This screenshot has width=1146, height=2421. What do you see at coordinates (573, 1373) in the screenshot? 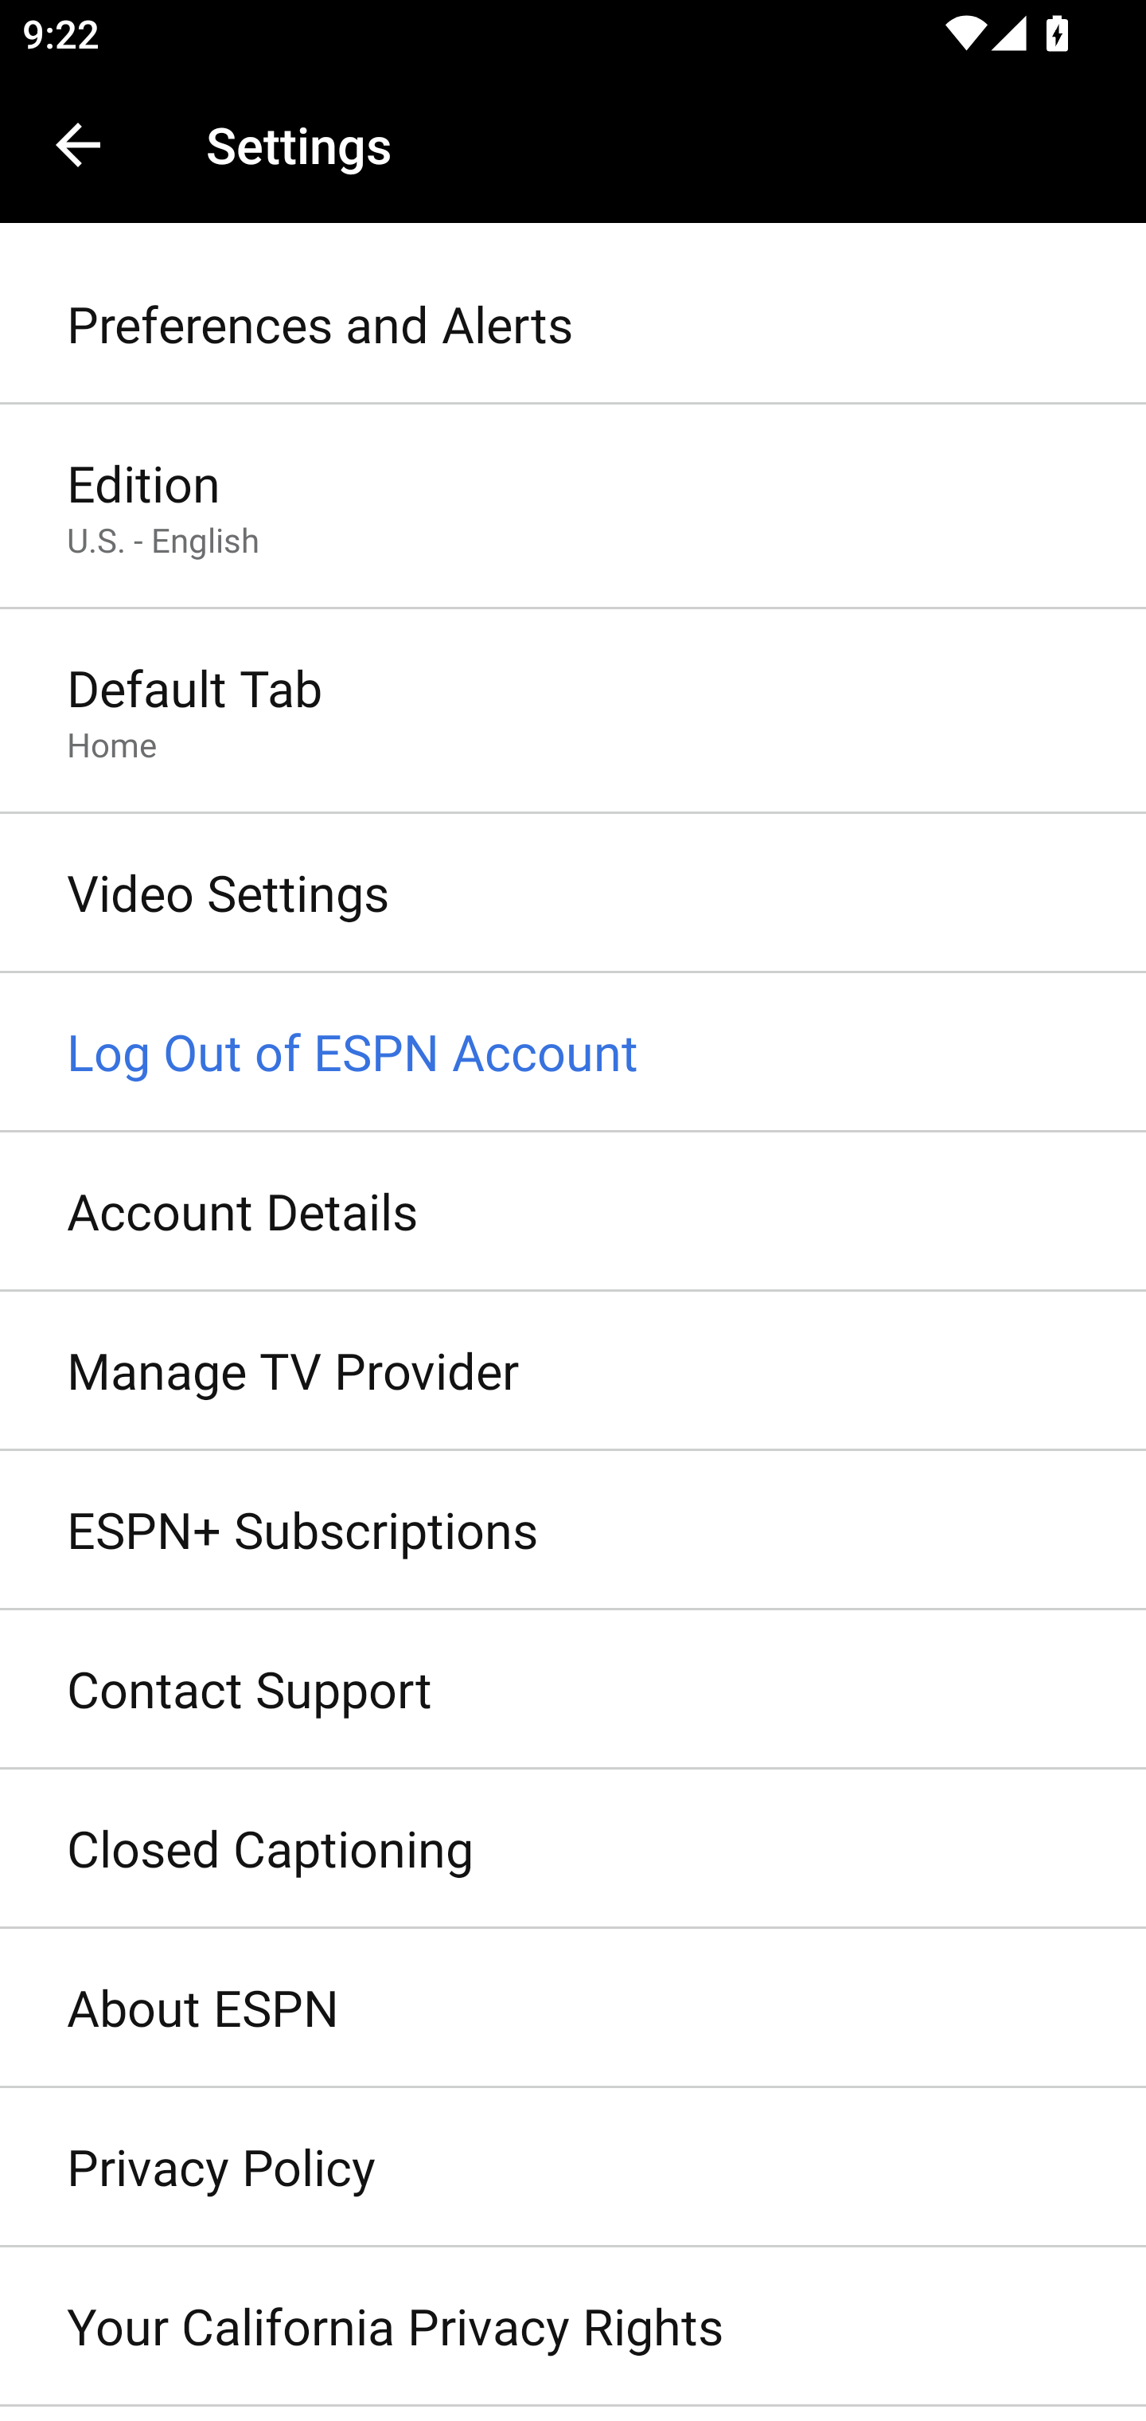
I see `Manage TV Provider` at bounding box center [573, 1373].